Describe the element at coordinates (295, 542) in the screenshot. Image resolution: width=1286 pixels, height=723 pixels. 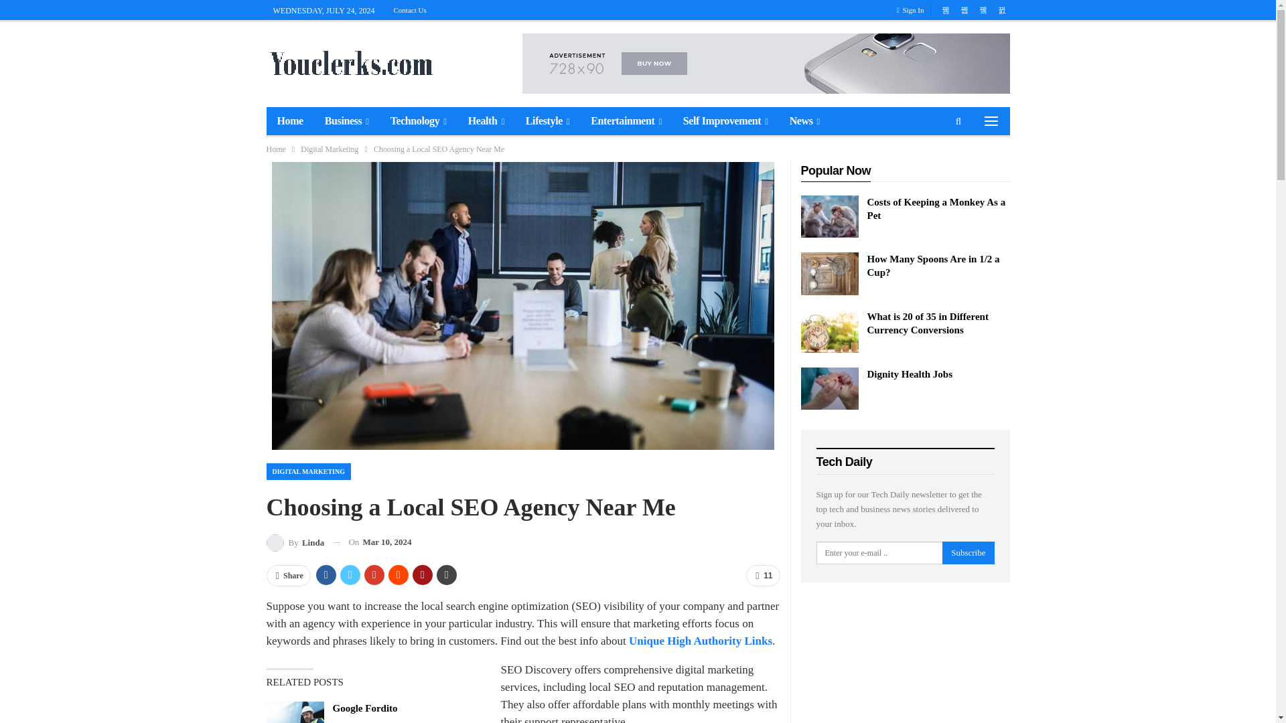
I see `Browse Author Articles` at that location.